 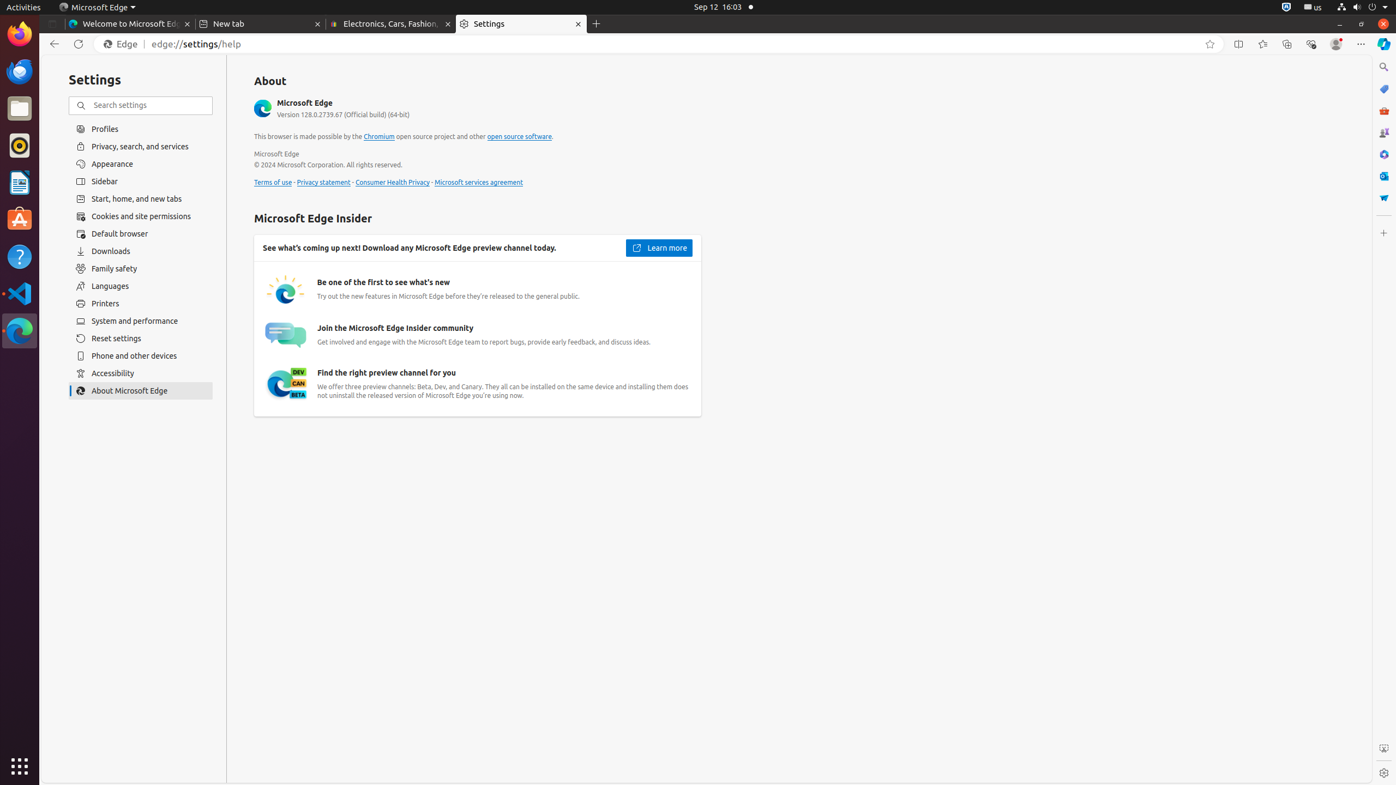 I want to click on New Tab, so click(x=597, y=24).